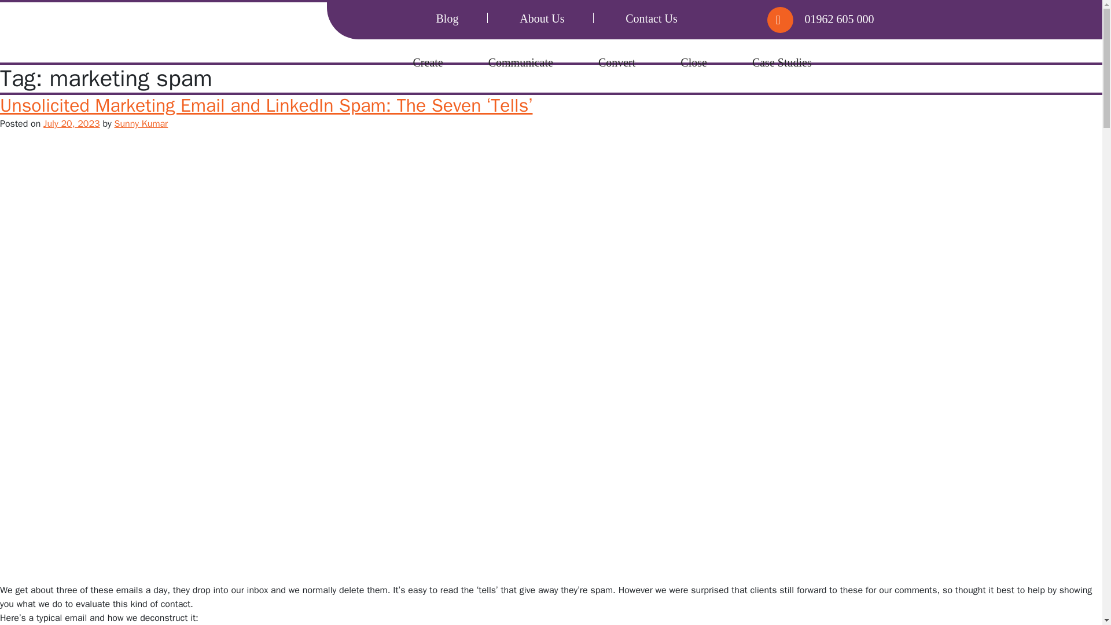 The image size is (1111, 625). I want to click on Sunny Kumar, so click(141, 124).